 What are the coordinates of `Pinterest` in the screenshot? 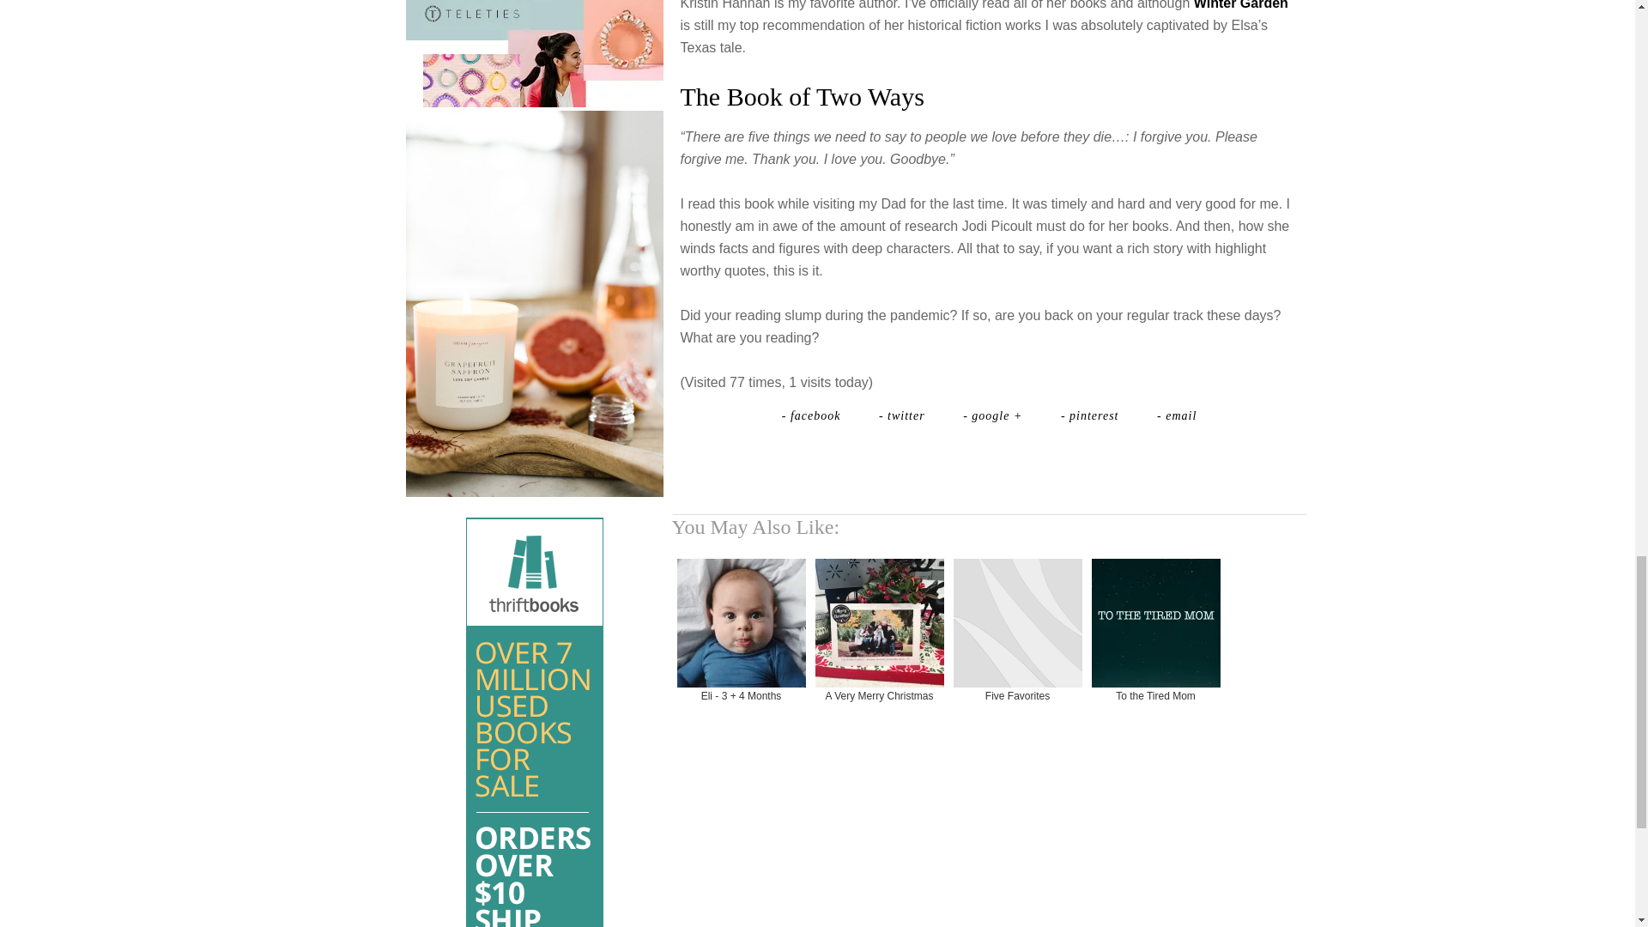 It's located at (1092, 415).